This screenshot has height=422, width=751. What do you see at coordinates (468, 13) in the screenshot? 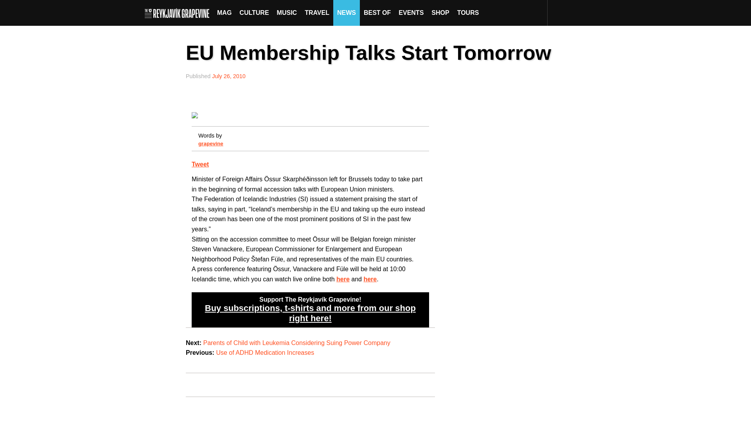
I see `TOURS` at bounding box center [468, 13].